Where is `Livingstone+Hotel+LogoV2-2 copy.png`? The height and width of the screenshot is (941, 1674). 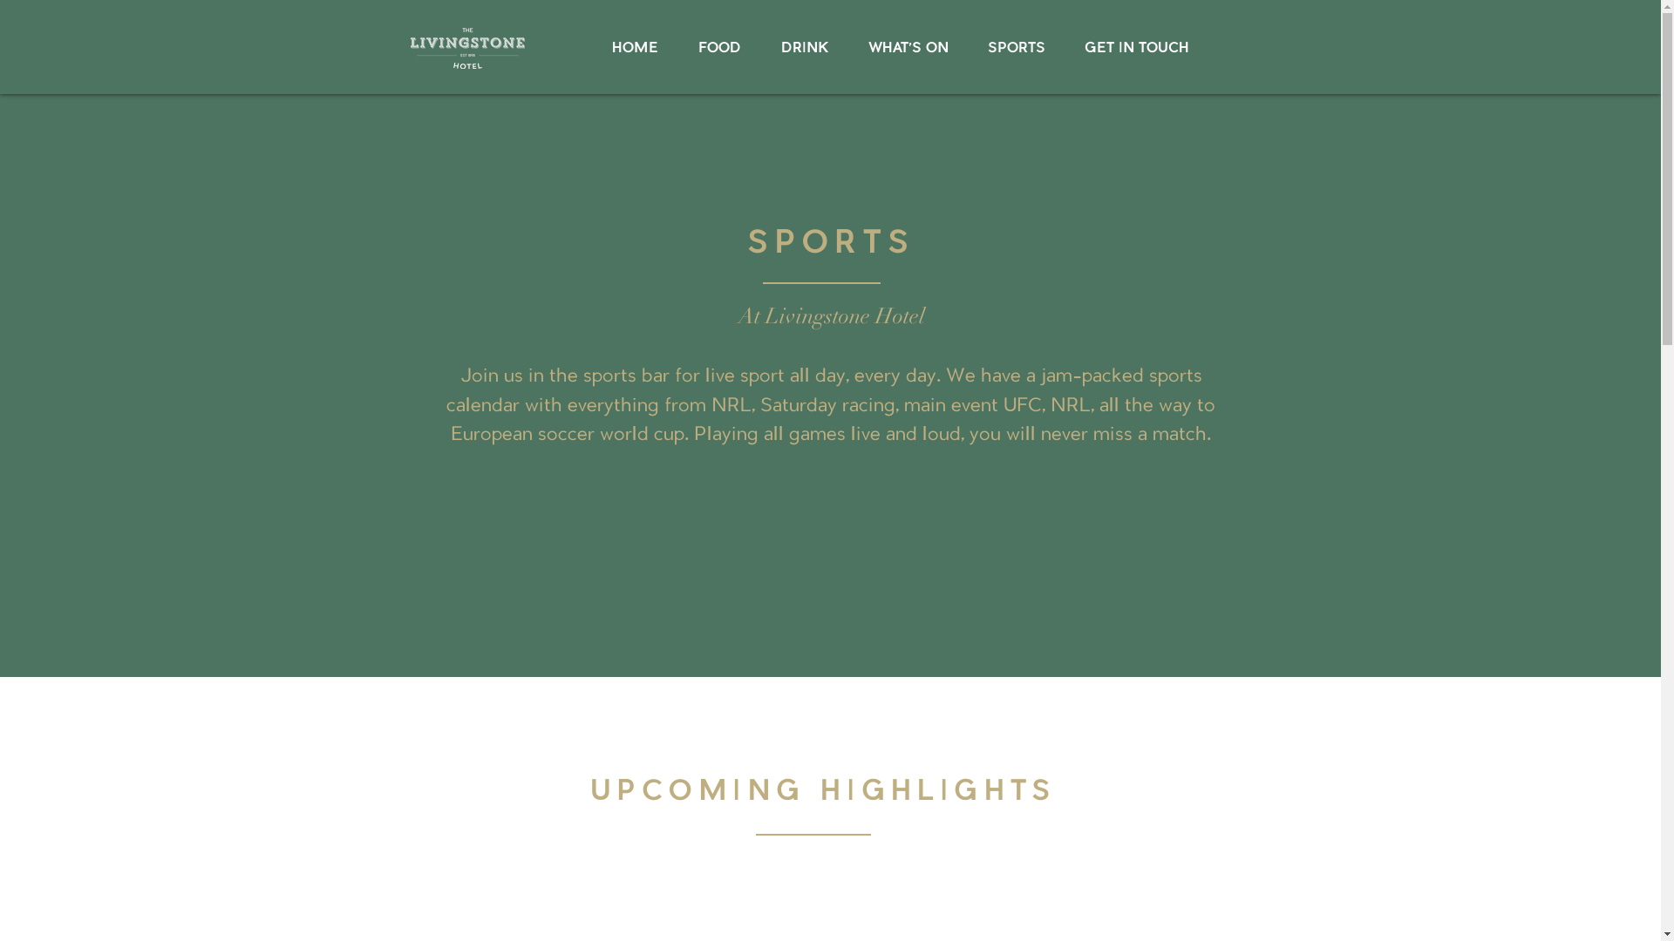
Livingstone+Hotel+LogoV2-2 copy.png is located at coordinates (467, 48).